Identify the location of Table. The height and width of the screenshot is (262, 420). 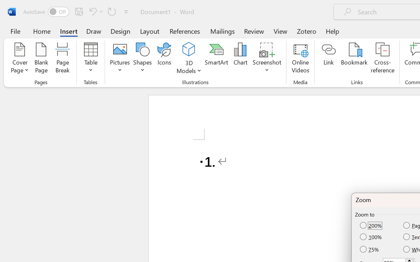
(91, 59).